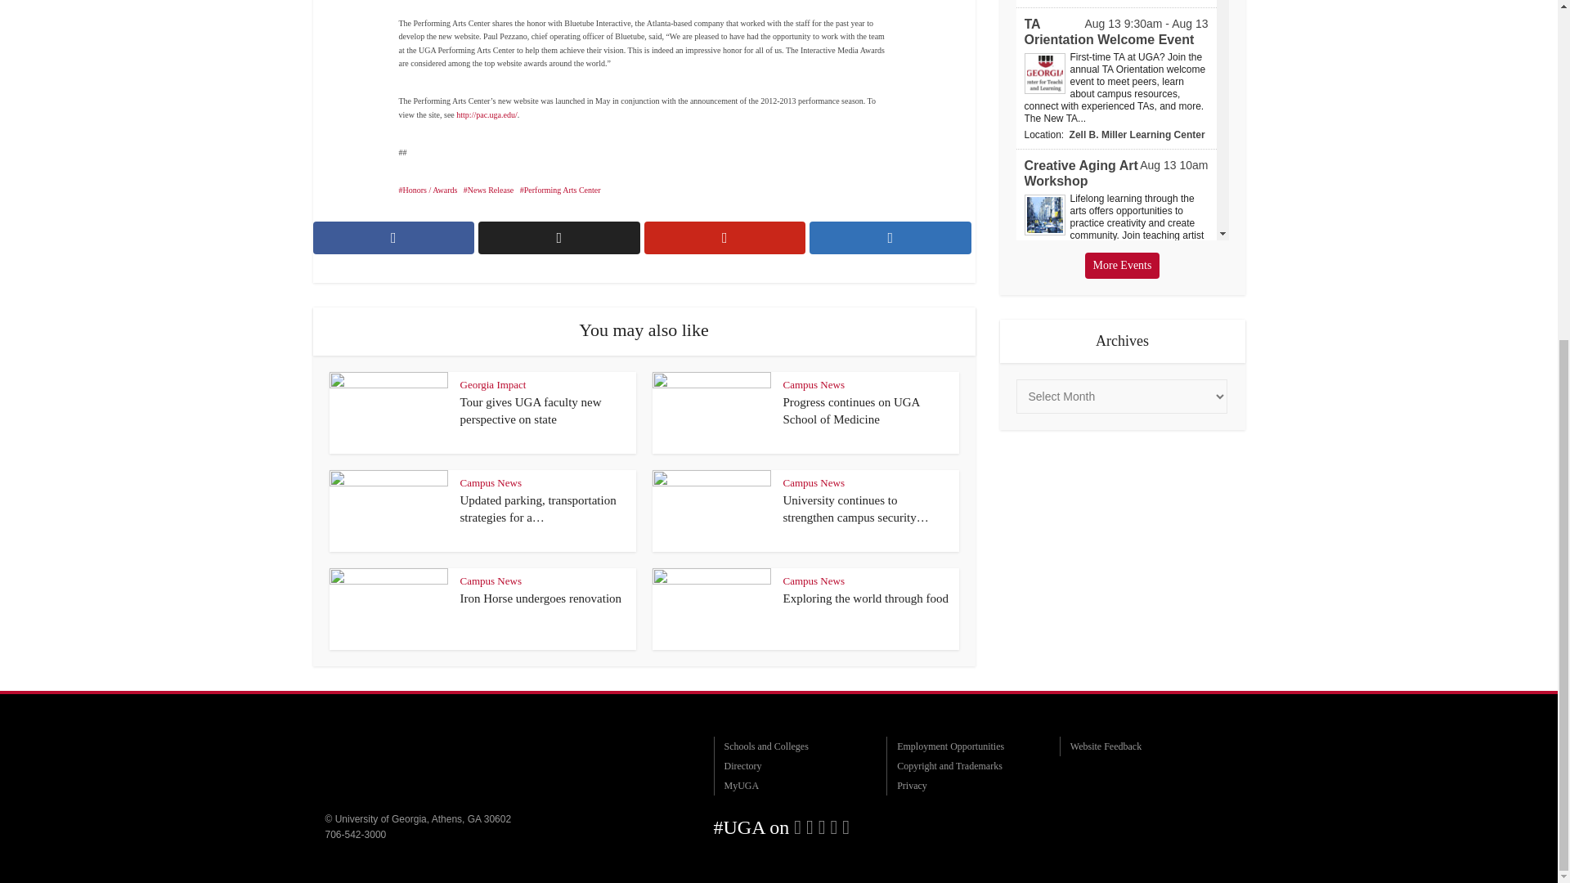  Describe the element at coordinates (530, 410) in the screenshot. I see `Tour gives UGA faculty new perspective on state` at that location.